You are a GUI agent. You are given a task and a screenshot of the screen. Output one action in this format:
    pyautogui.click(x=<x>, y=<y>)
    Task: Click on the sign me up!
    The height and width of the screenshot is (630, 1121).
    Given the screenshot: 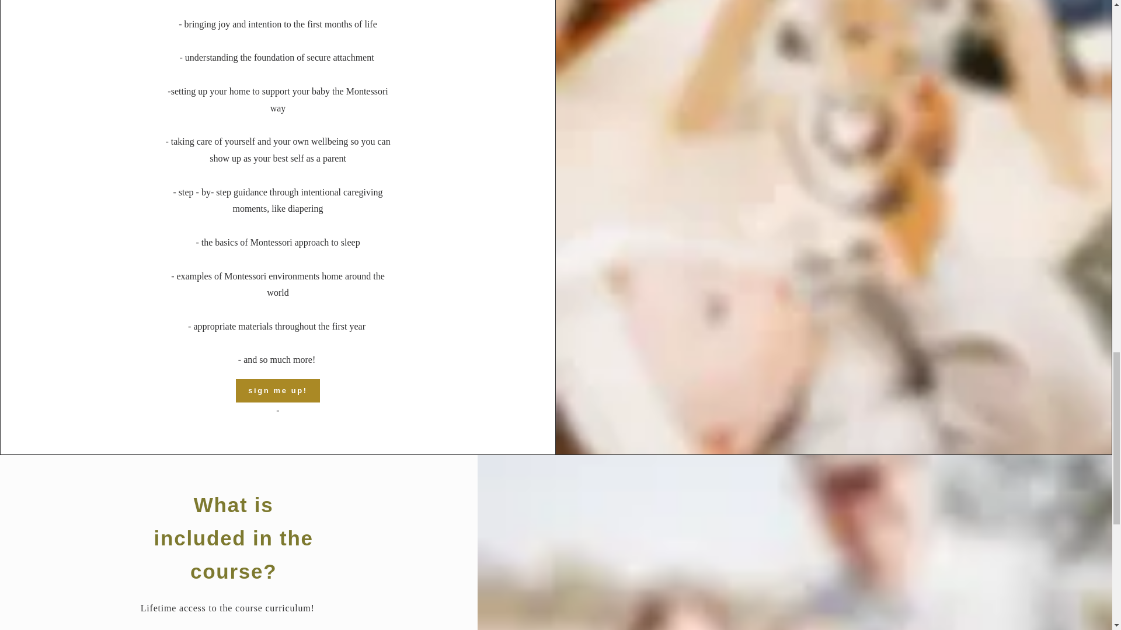 What is the action you would take?
    pyautogui.click(x=277, y=391)
    